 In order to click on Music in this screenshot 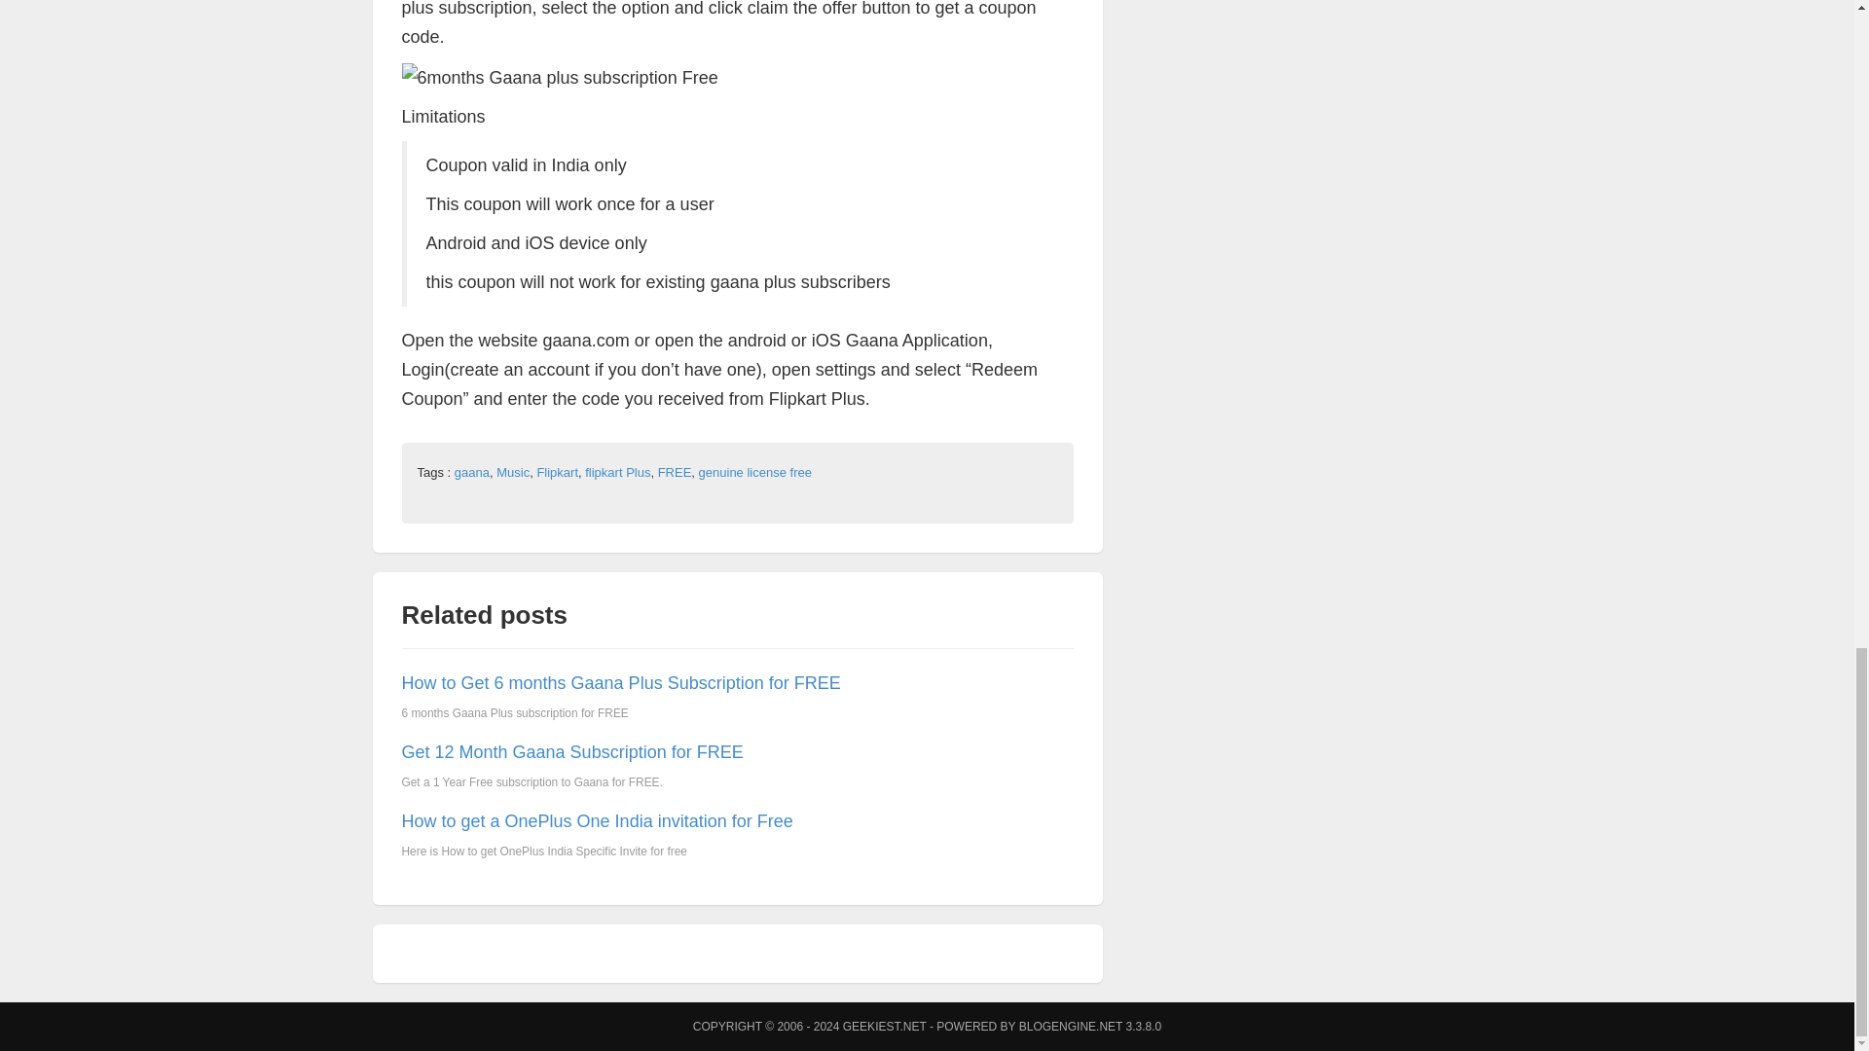, I will do `click(512, 472)`.